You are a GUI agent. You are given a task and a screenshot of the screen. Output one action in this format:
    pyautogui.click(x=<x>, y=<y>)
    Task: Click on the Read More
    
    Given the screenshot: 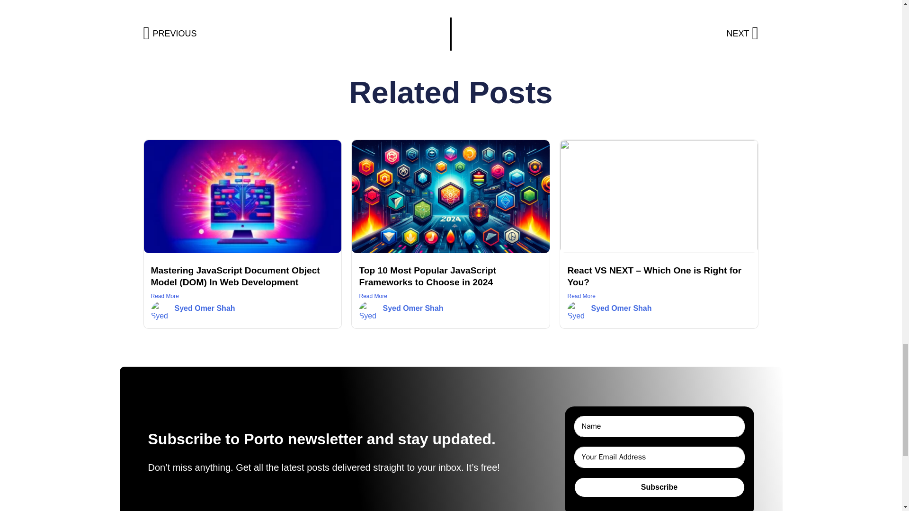 What is the action you would take?
    pyautogui.click(x=451, y=296)
    